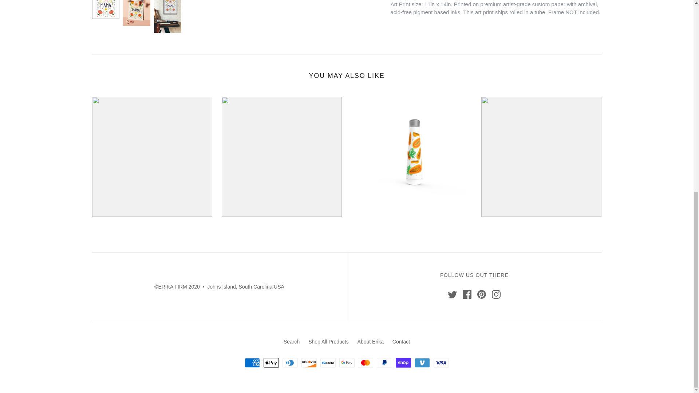 This screenshot has width=699, height=393. Describe the element at coordinates (347, 362) in the screenshot. I see `Google Pay` at that location.